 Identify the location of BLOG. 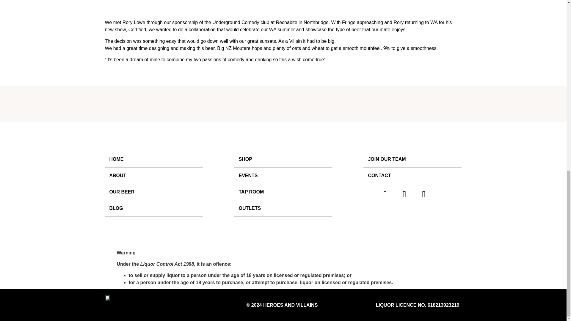
(153, 208).